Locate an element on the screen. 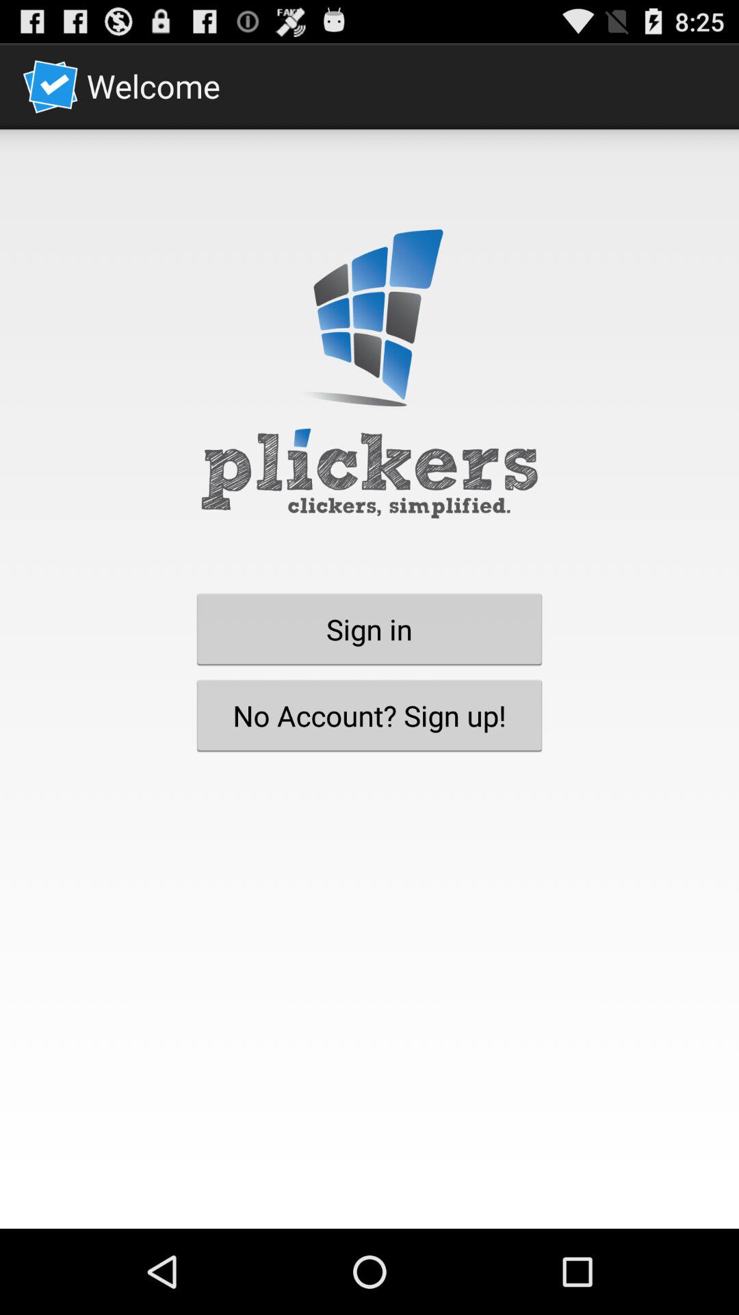 The image size is (739, 1315). flip until the no account sign is located at coordinates (369, 715).